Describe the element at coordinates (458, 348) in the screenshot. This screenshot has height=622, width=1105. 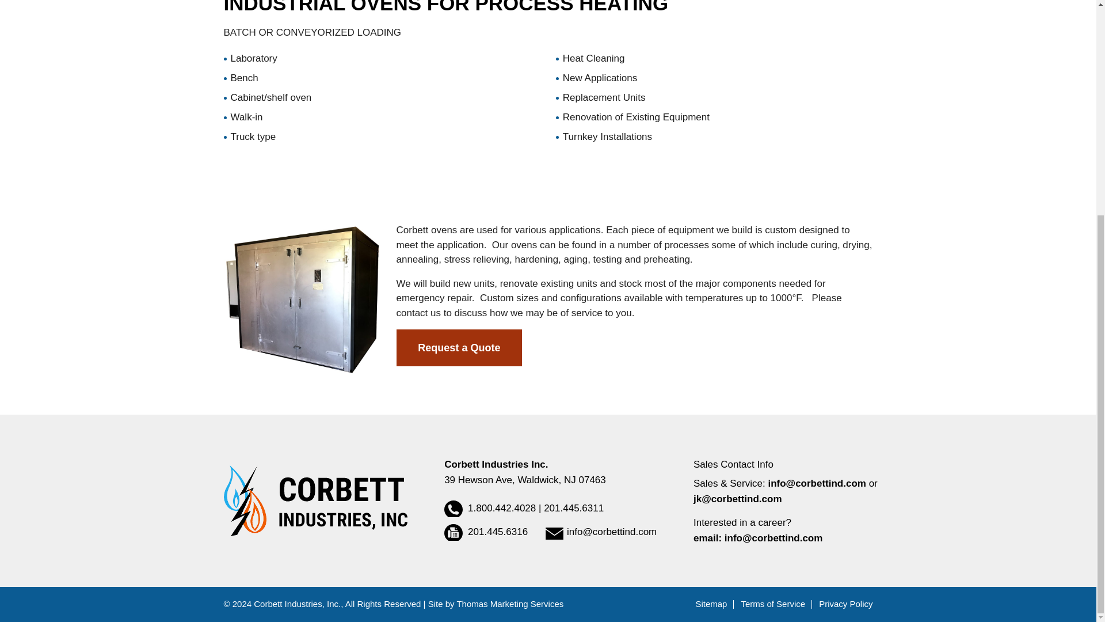
I see `Request a Quote` at that location.